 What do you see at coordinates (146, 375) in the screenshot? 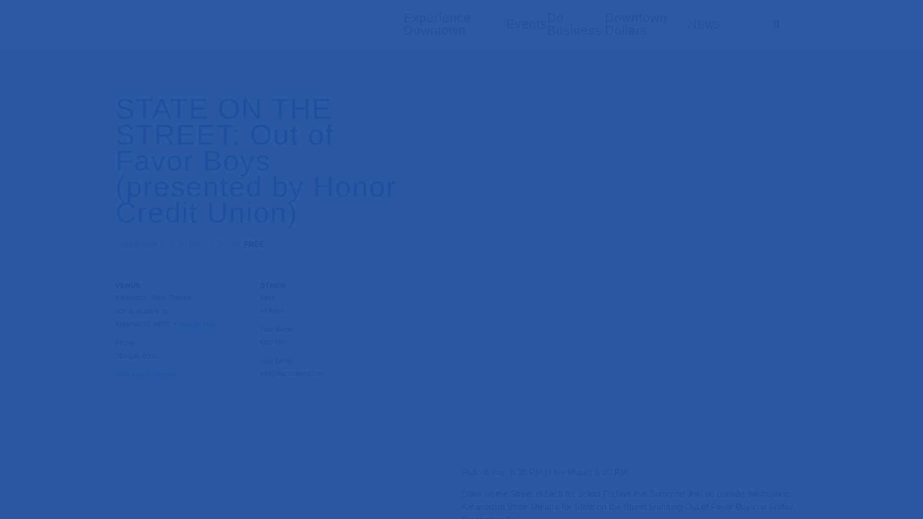
I see `View Venue Website` at bounding box center [146, 375].